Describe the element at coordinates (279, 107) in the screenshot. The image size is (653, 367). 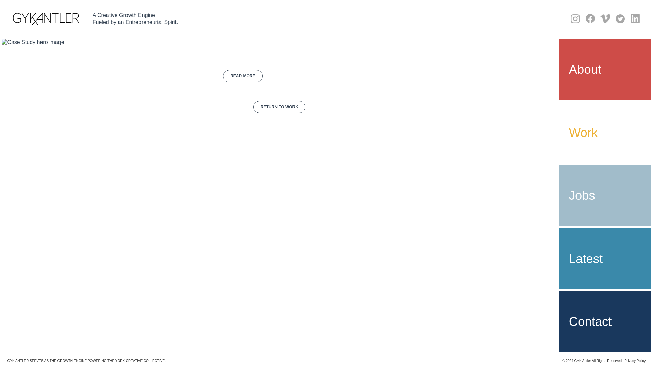
I see `RETURN TO WORK` at that location.